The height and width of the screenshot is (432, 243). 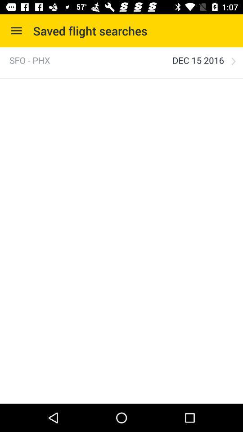 I want to click on launch the icon next to the dec 15 2016 icon, so click(x=30, y=60).